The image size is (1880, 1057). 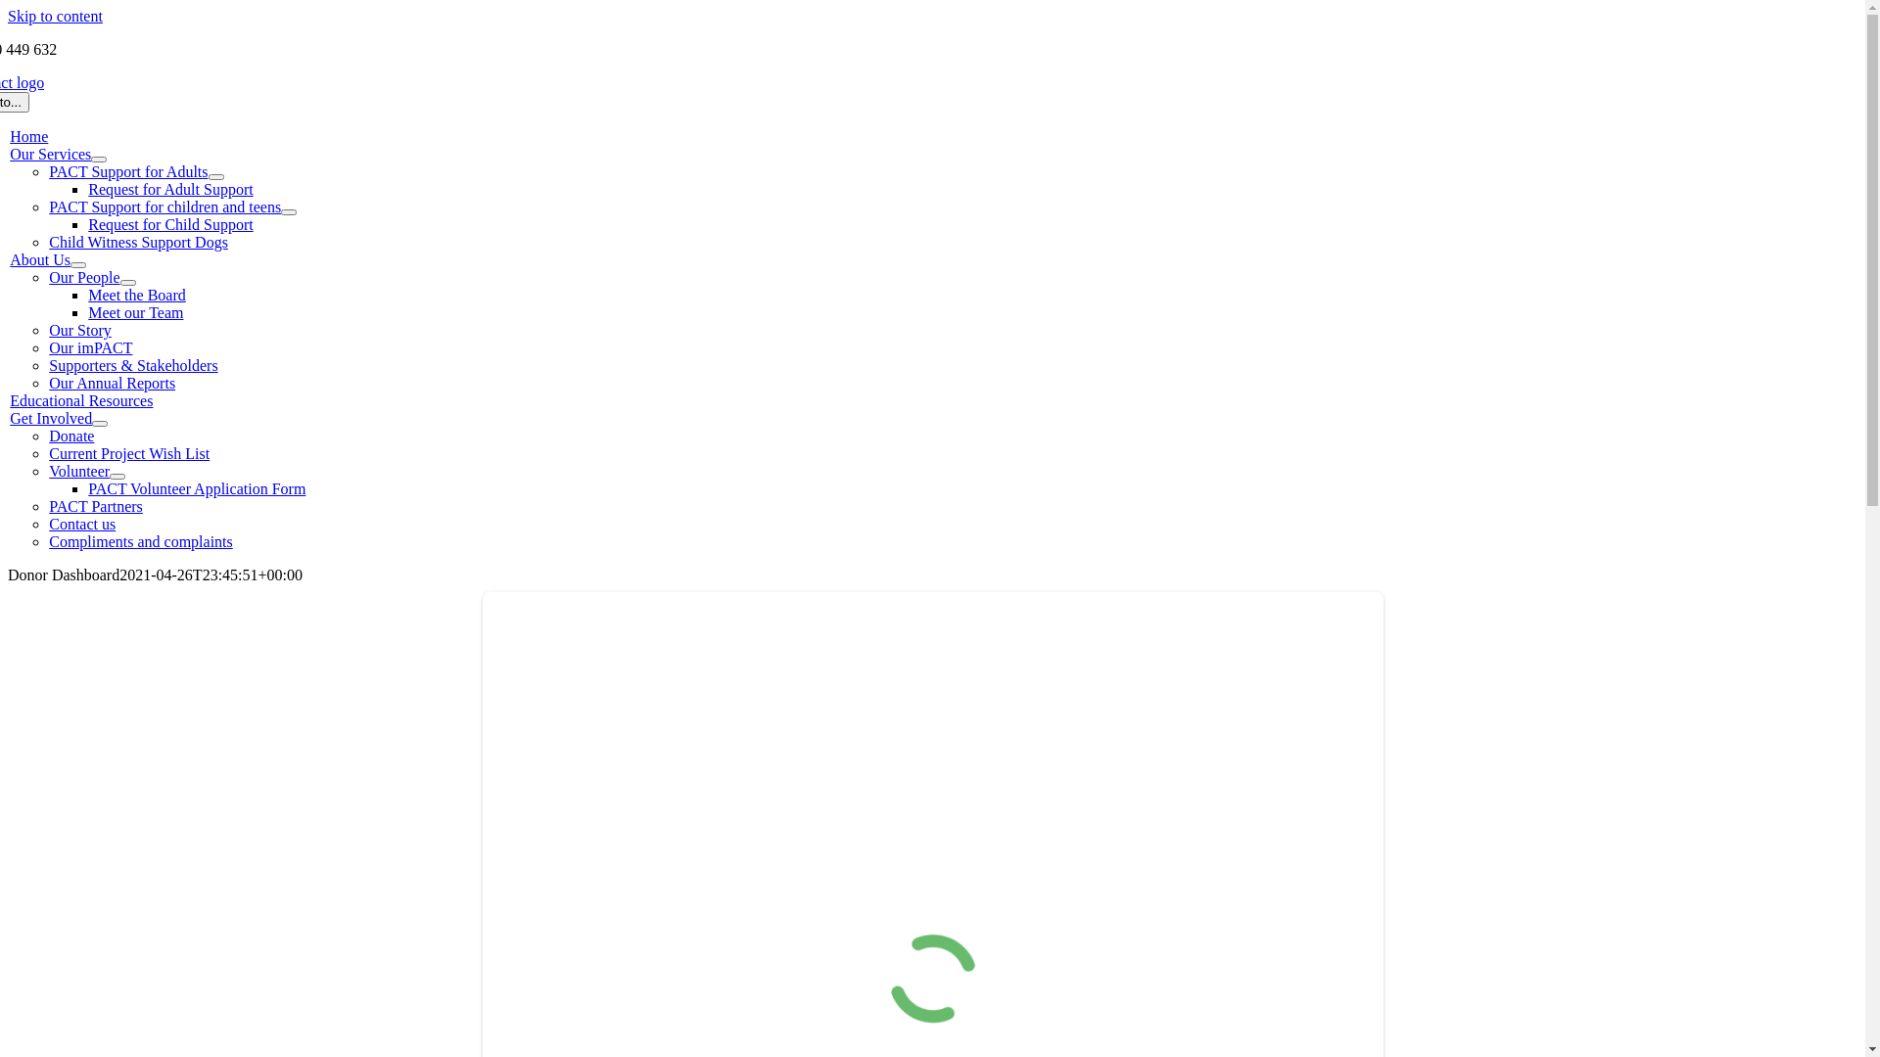 I want to click on PACT Volunteer Application Form, so click(x=197, y=489).